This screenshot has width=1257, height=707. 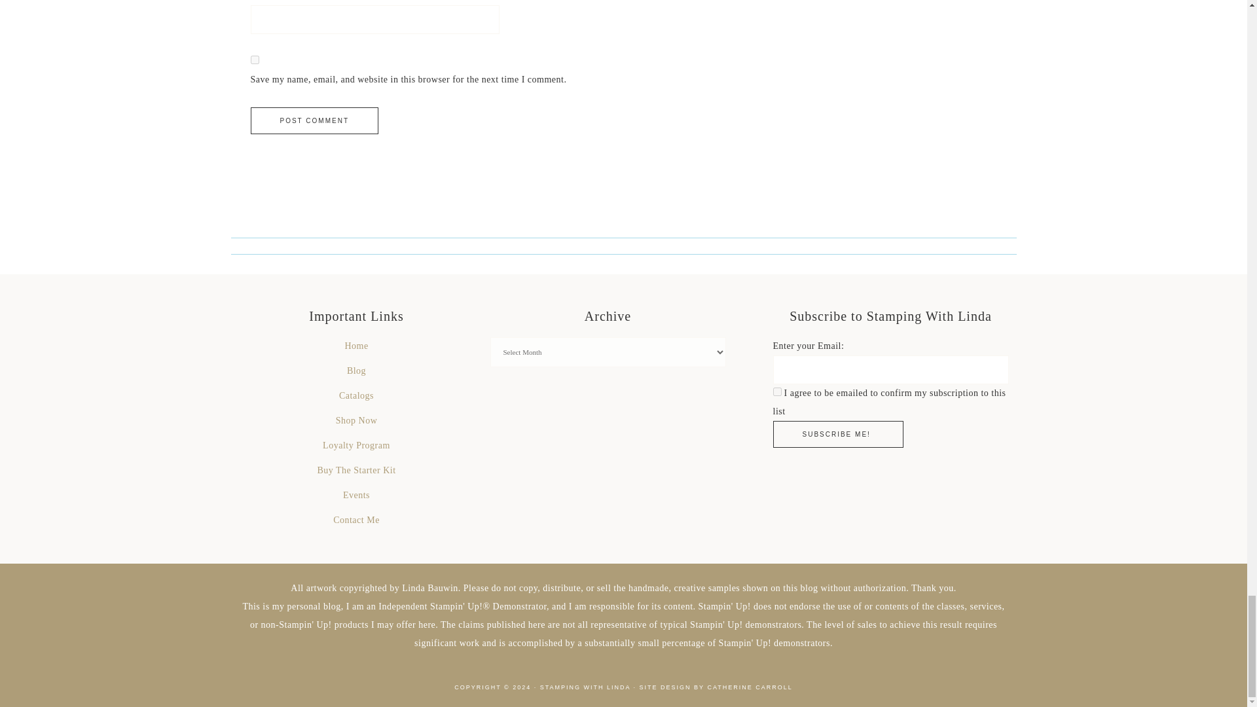 What do you see at coordinates (837, 433) in the screenshot?
I see `Subscribe me! ` at bounding box center [837, 433].